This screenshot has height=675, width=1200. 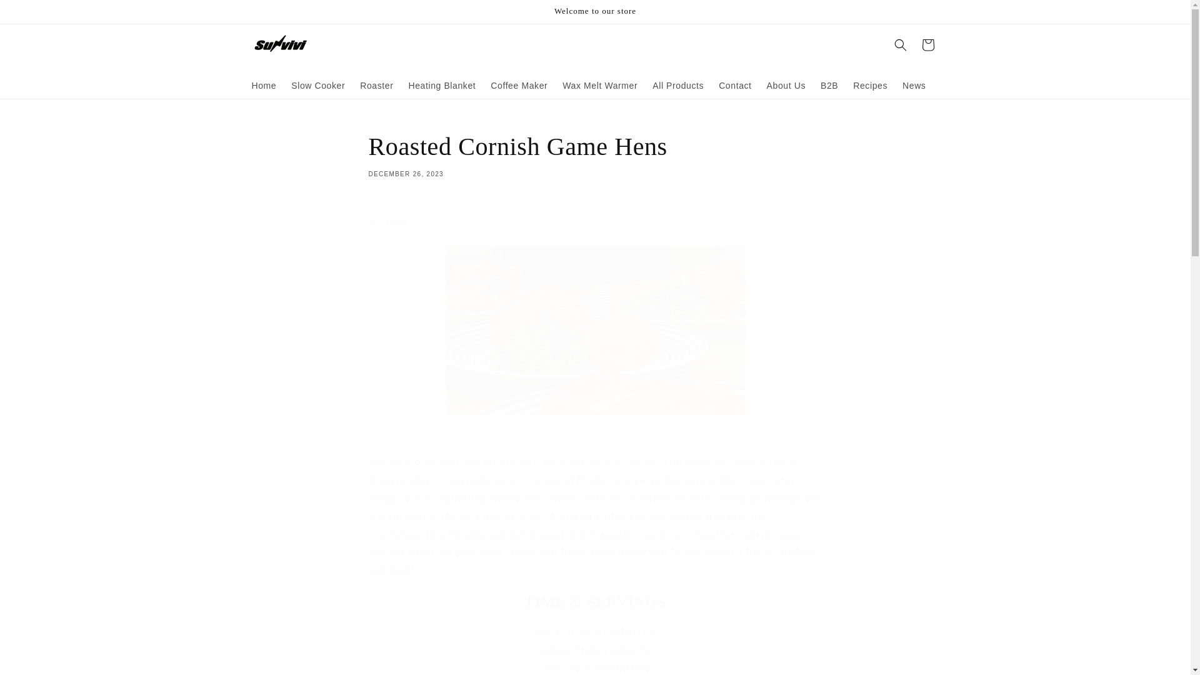 What do you see at coordinates (870, 85) in the screenshot?
I see `Recipes` at bounding box center [870, 85].